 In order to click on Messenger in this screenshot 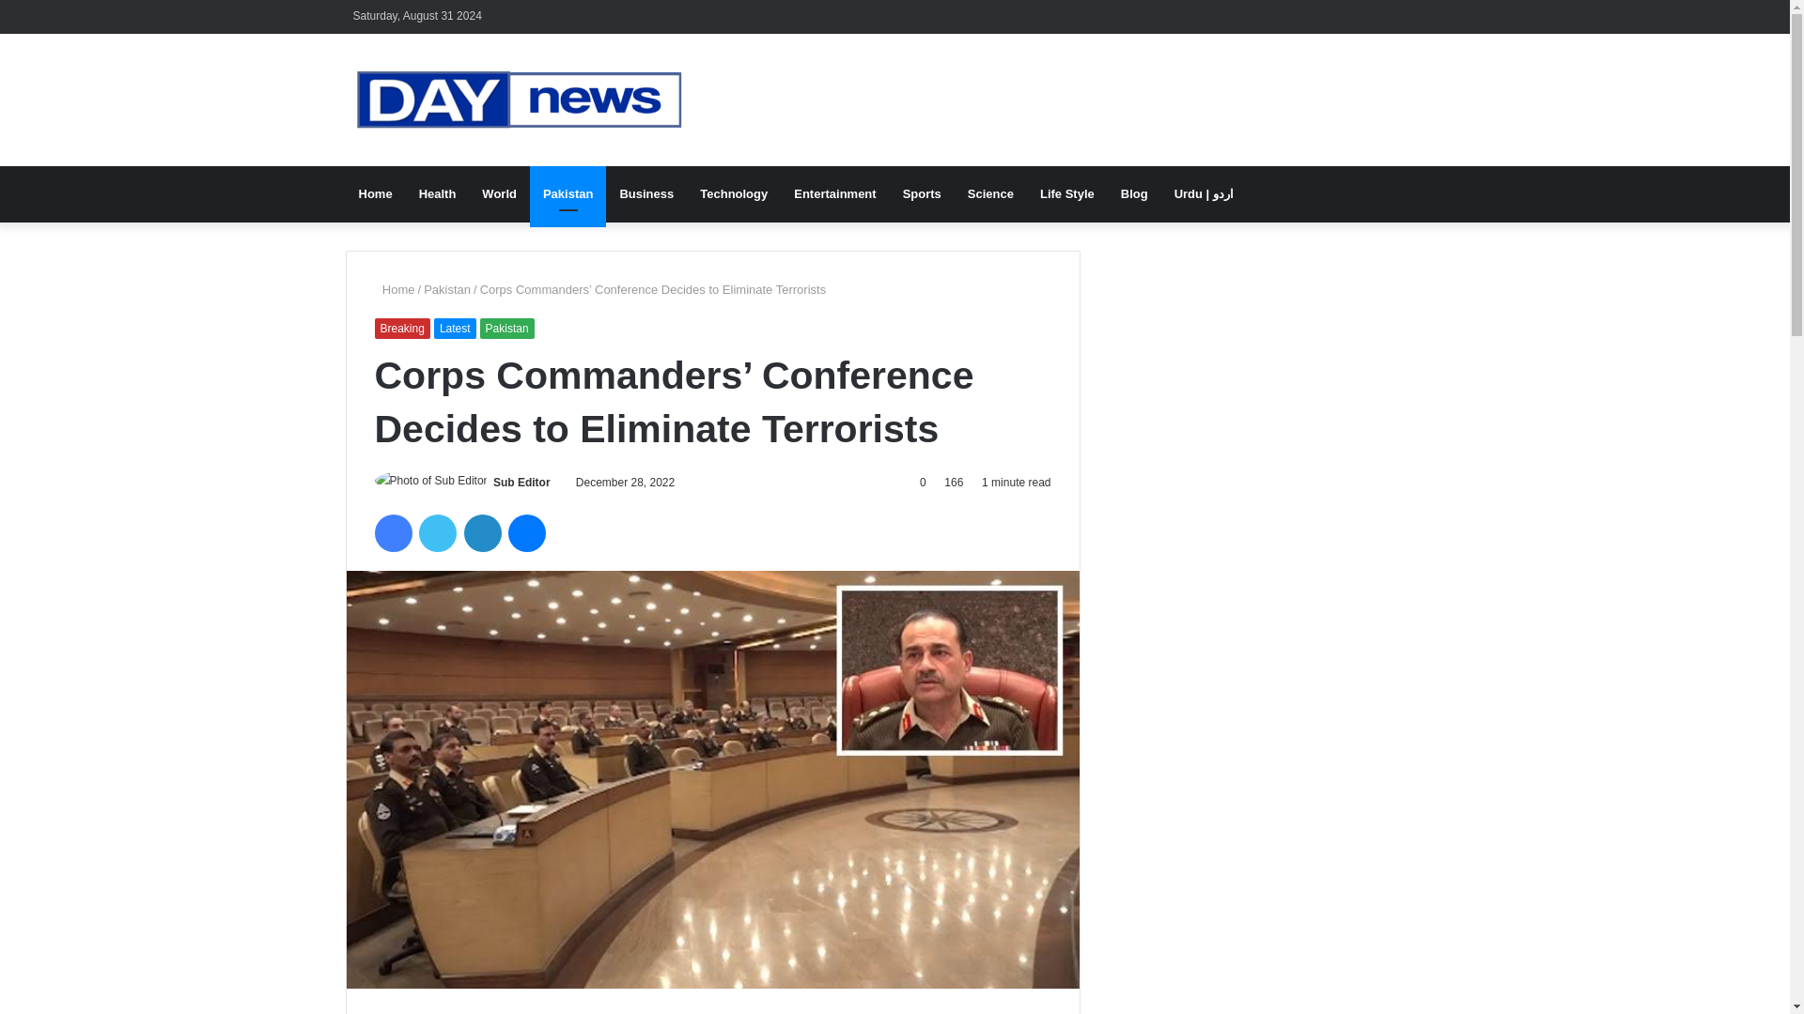, I will do `click(527, 532)`.